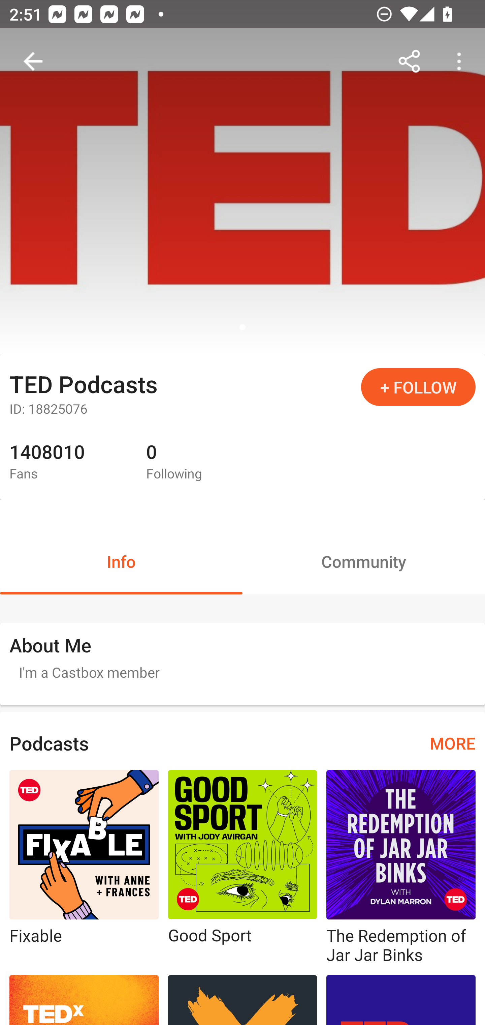 The image size is (485, 1025). What do you see at coordinates (205, 462) in the screenshot?
I see `0 Following` at bounding box center [205, 462].